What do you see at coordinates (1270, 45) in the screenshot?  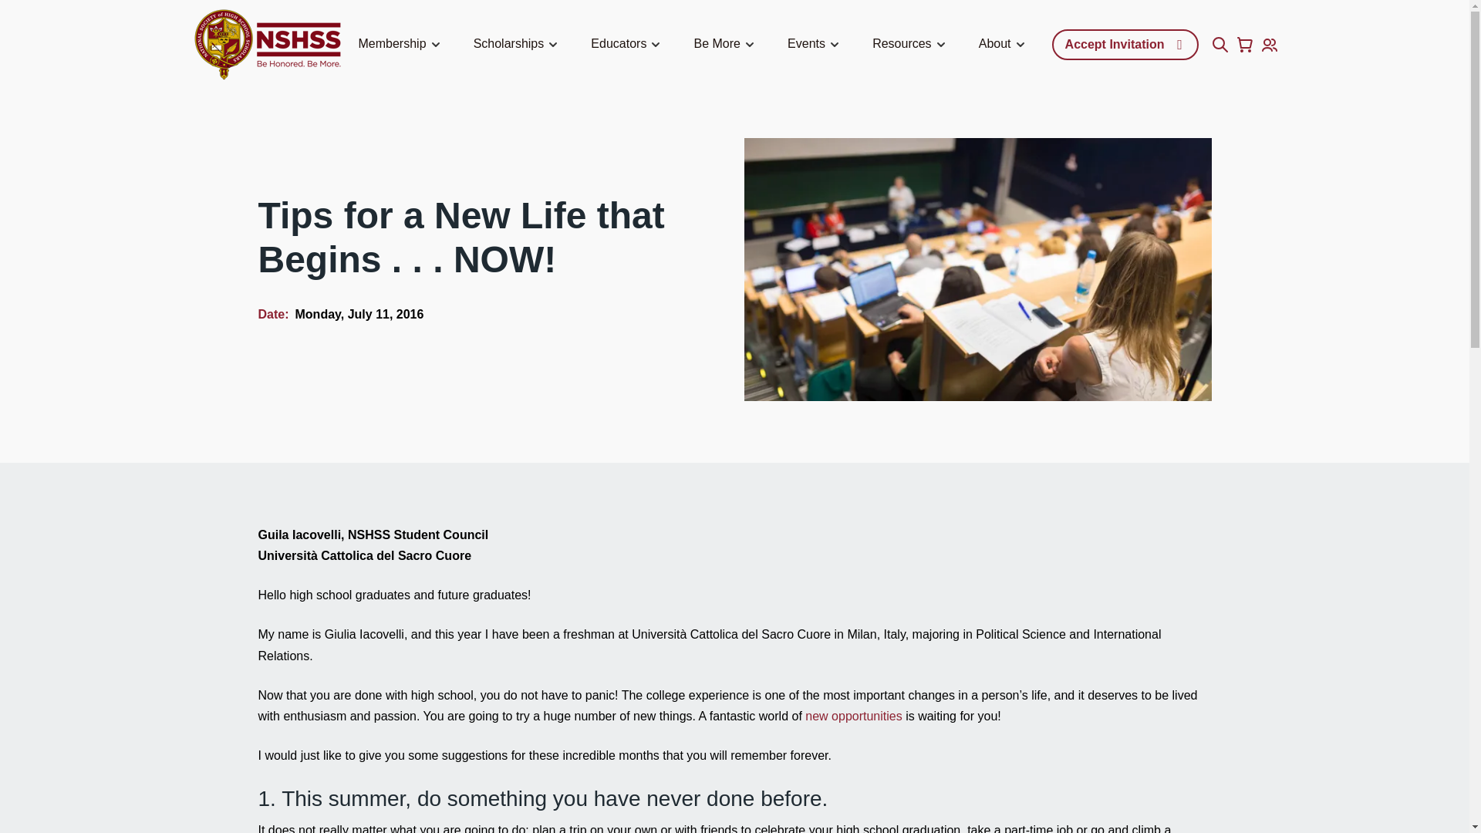 I see `Member Login` at bounding box center [1270, 45].